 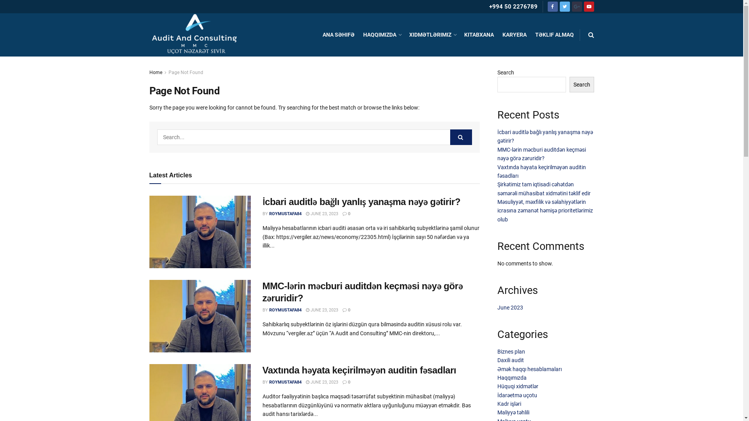 What do you see at coordinates (382, 35) in the screenshot?
I see `HAQQIMIZDA` at bounding box center [382, 35].